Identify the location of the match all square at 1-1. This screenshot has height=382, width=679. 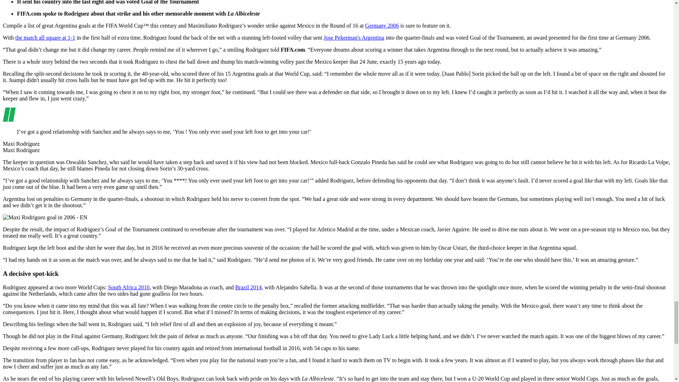
(45, 37).